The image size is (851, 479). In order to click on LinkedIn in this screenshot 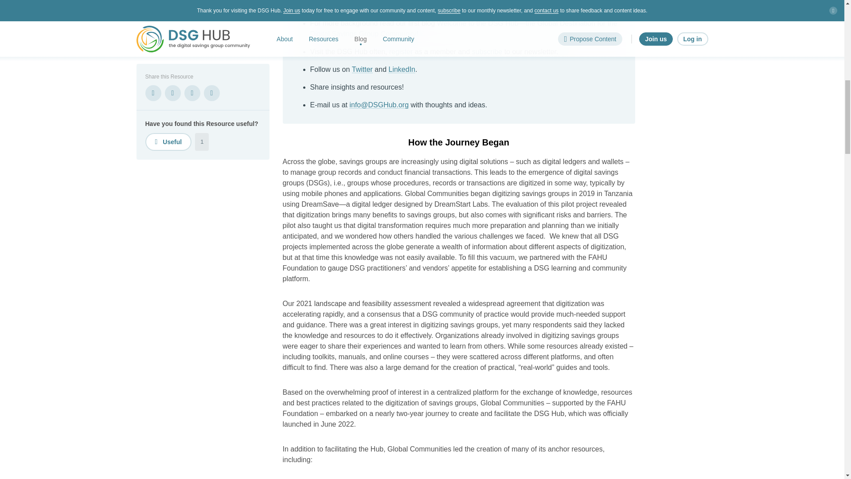, I will do `click(402, 69)`.